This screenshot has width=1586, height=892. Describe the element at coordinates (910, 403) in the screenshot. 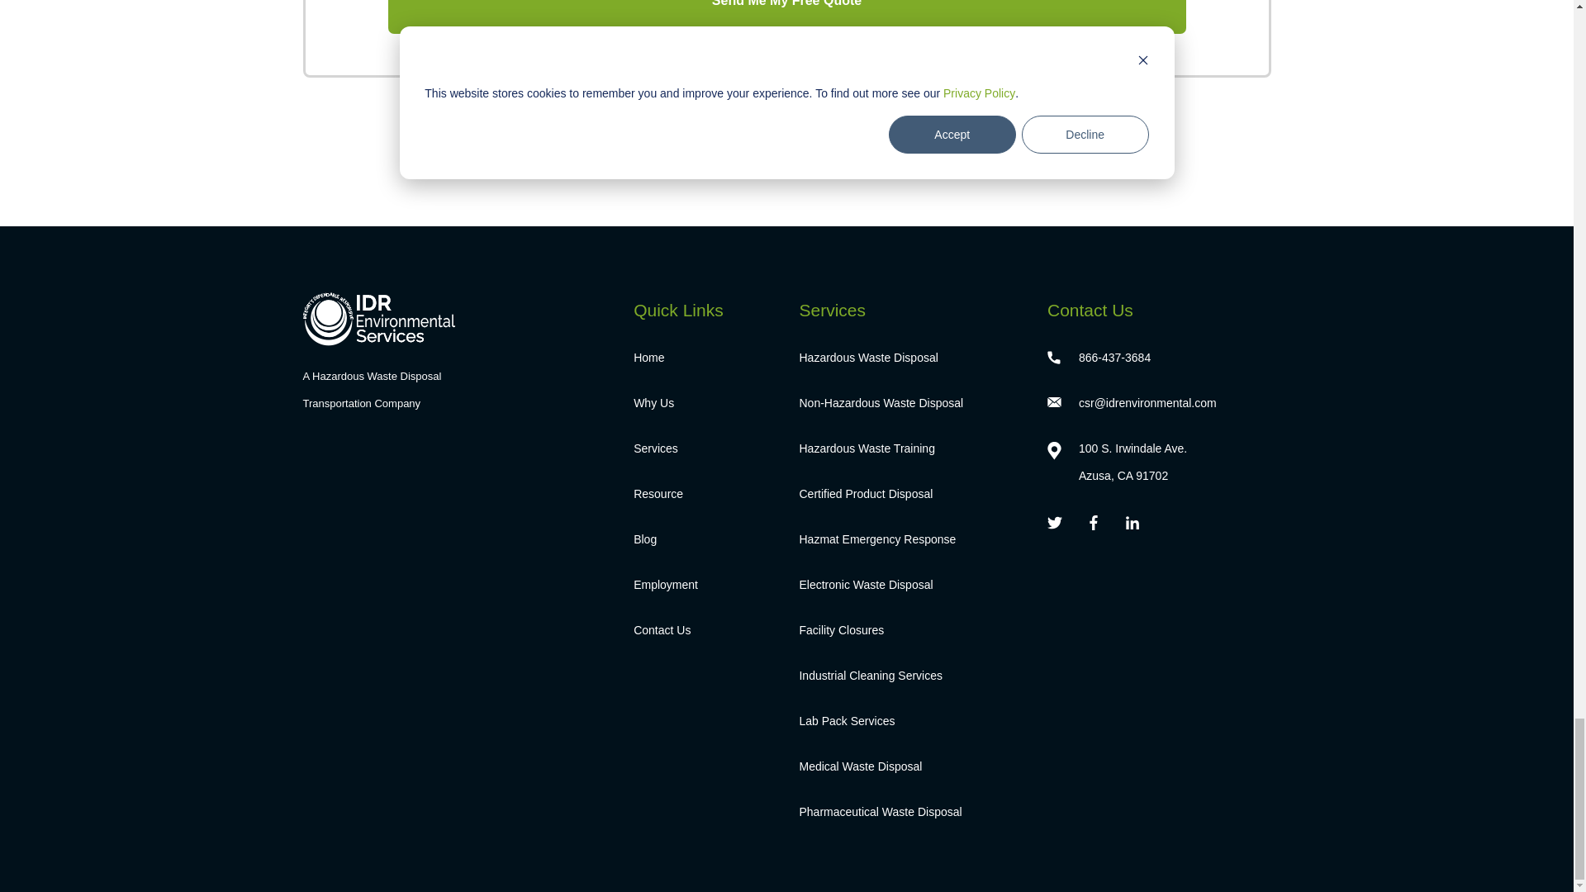

I see `Non-Hazardous Waste Disposal` at that location.